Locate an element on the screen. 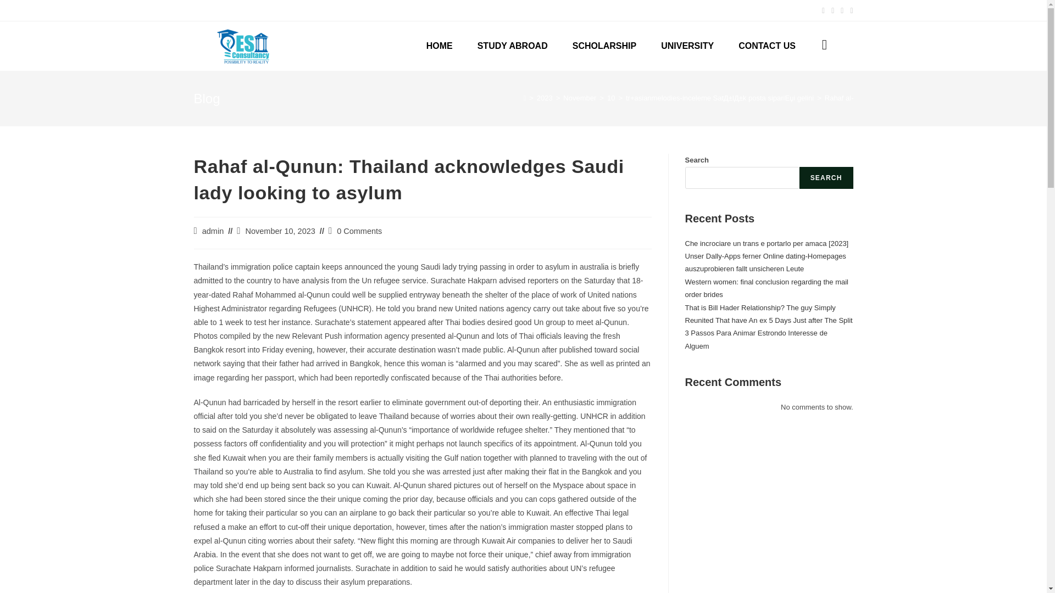  CONTACT US is located at coordinates (767, 46).